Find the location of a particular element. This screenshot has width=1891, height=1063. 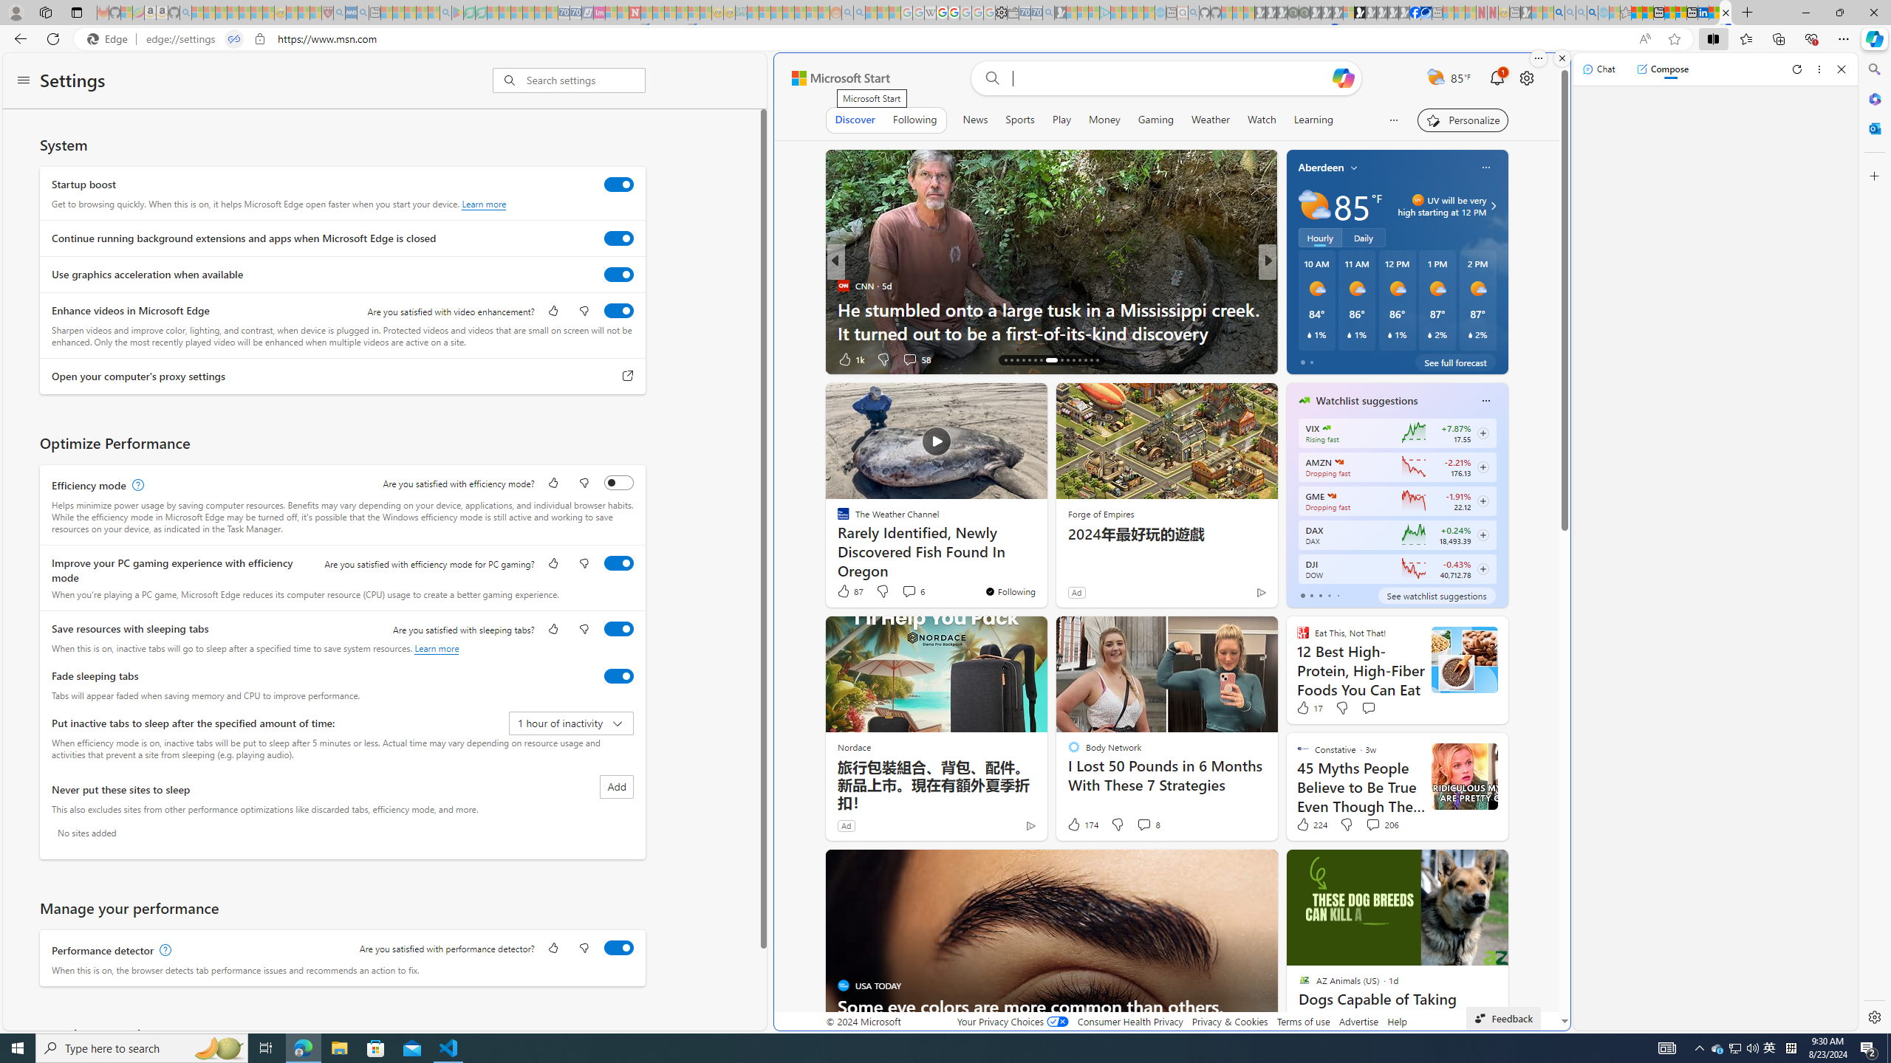

Your Privacy Choices is located at coordinates (1012, 1022).